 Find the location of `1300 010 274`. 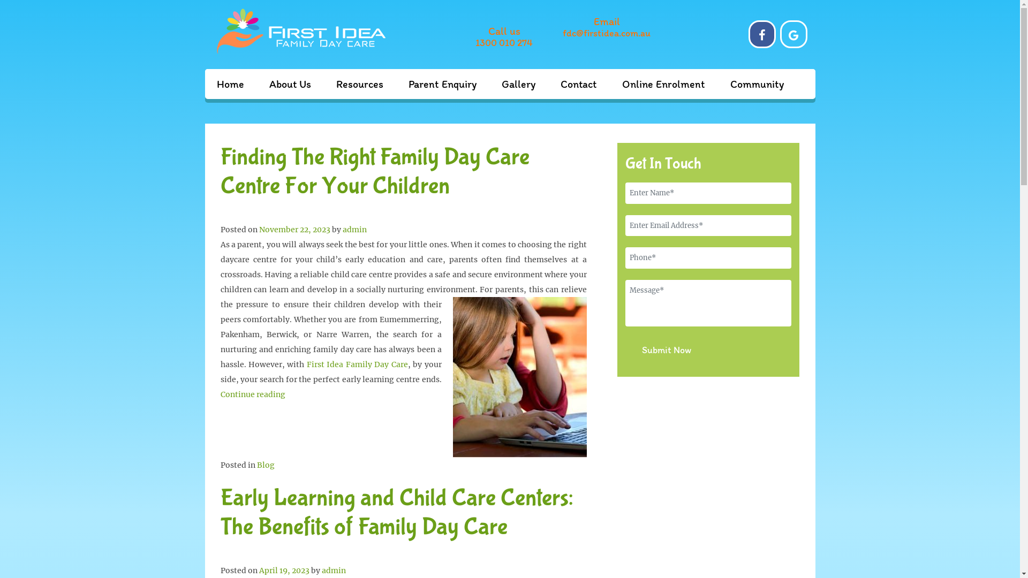

1300 010 274 is located at coordinates (504, 43).